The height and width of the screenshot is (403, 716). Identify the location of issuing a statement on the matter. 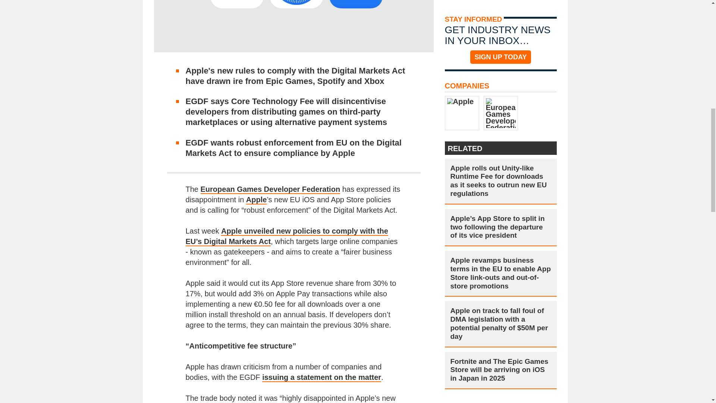
(321, 378).